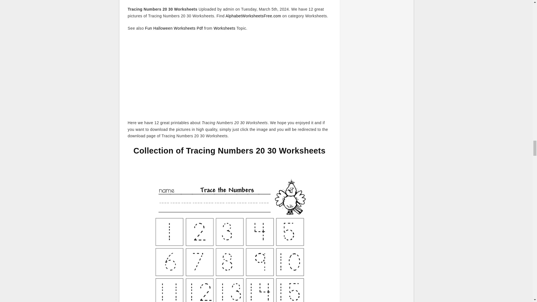  Describe the element at coordinates (225, 28) in the screenshot. I see `Worksheets` at that location.